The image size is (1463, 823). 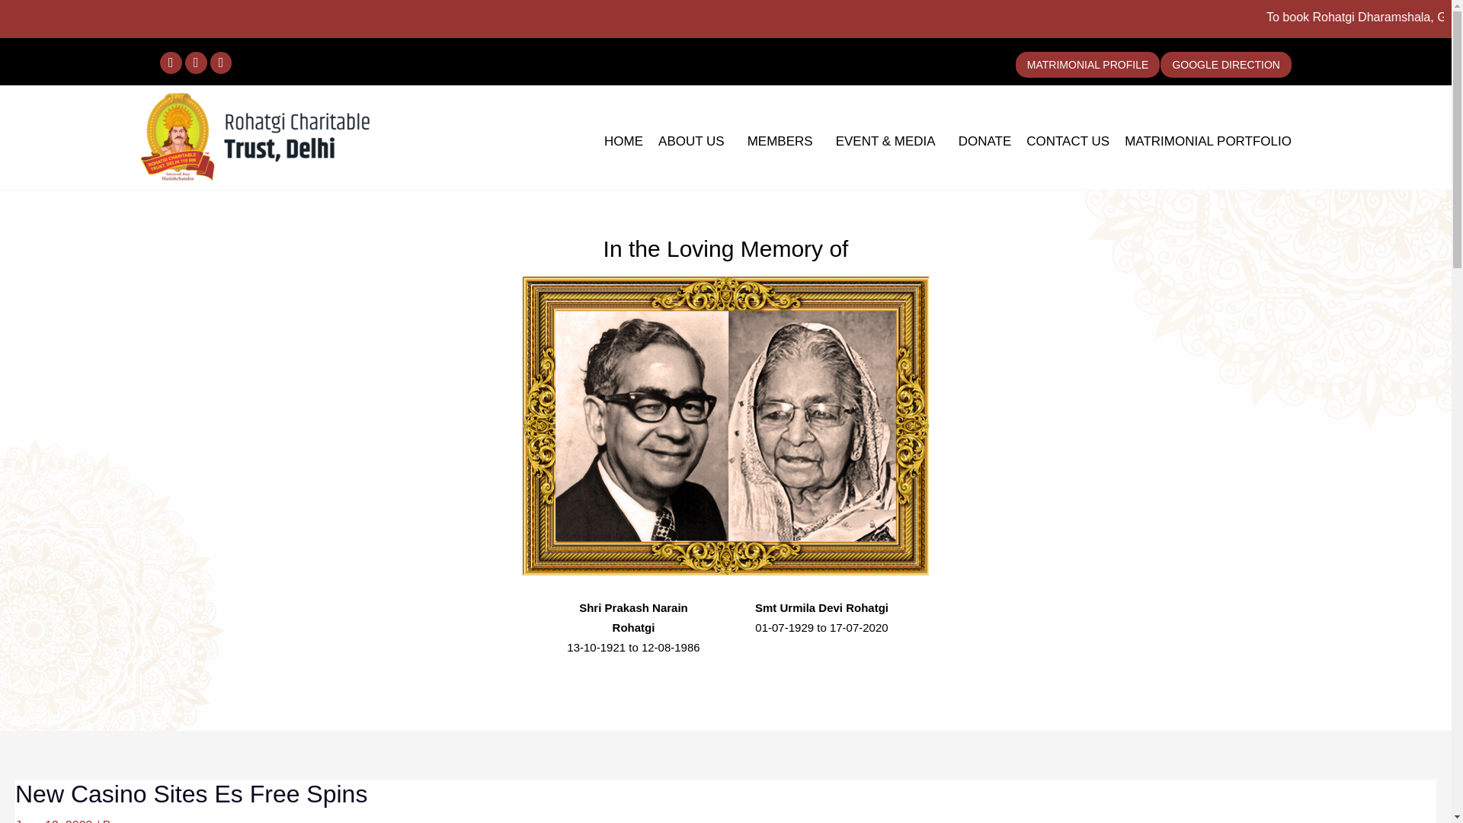 What do you see at coordinates (221, 62) in the screenshot?
I see `Youtube` at bounding box center [221, 62].